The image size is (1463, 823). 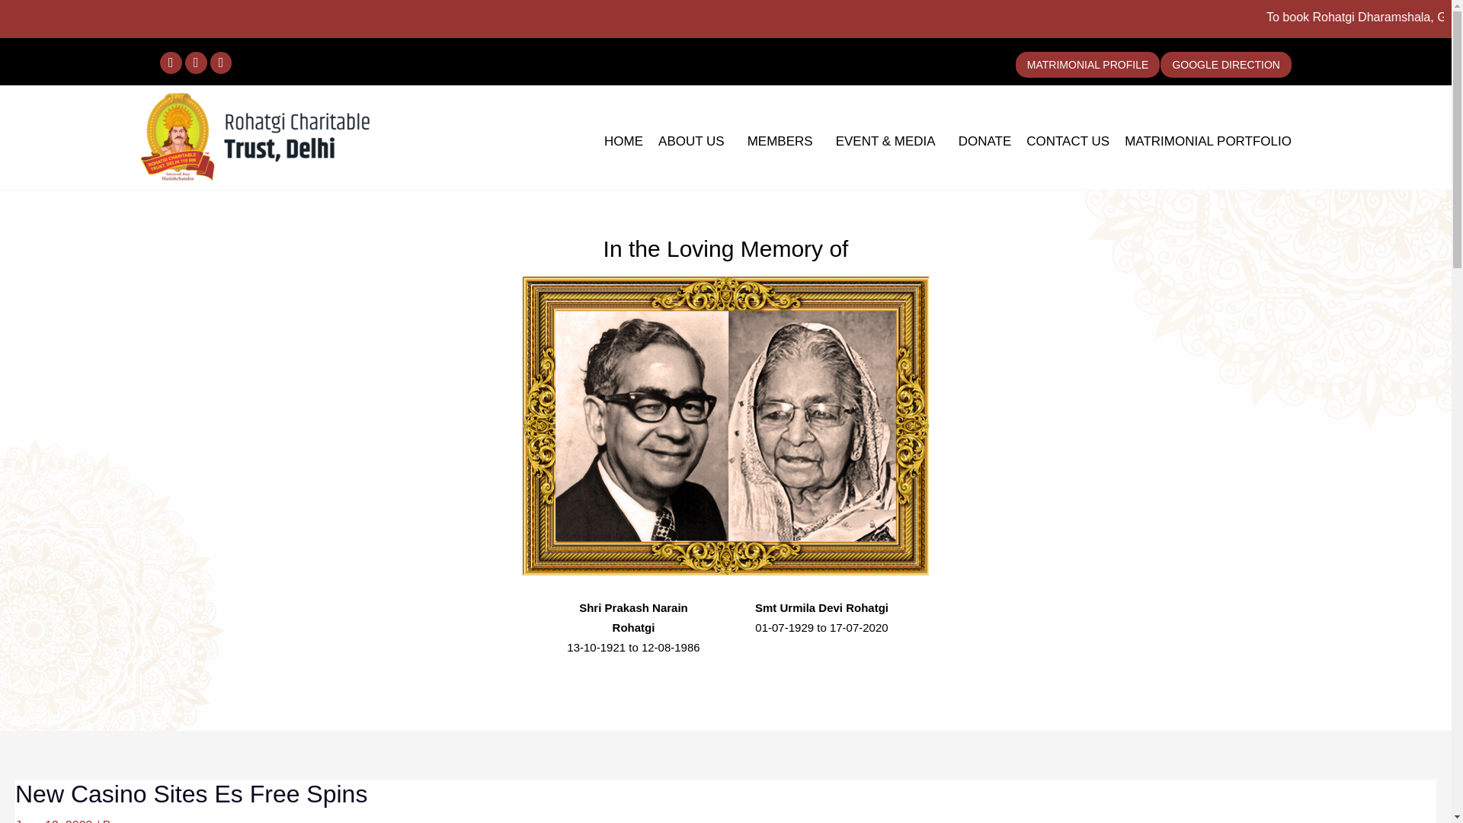 What do you see at coordinates (221, 62) in the screenshot?
I see `Youtube` at bounding box center [221, 62].